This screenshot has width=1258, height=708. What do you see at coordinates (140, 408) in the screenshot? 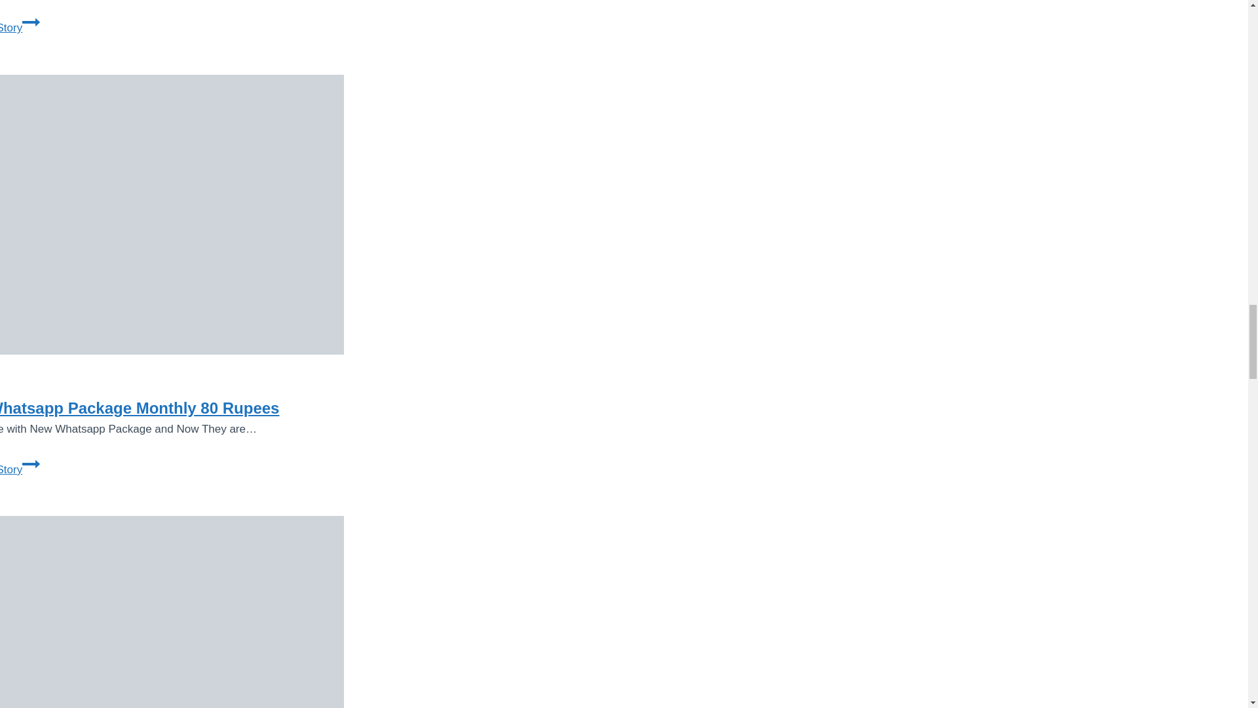
I see `Zong Whatsapp Package Monthly 80 Rupees` at bounding box center [140, 408].